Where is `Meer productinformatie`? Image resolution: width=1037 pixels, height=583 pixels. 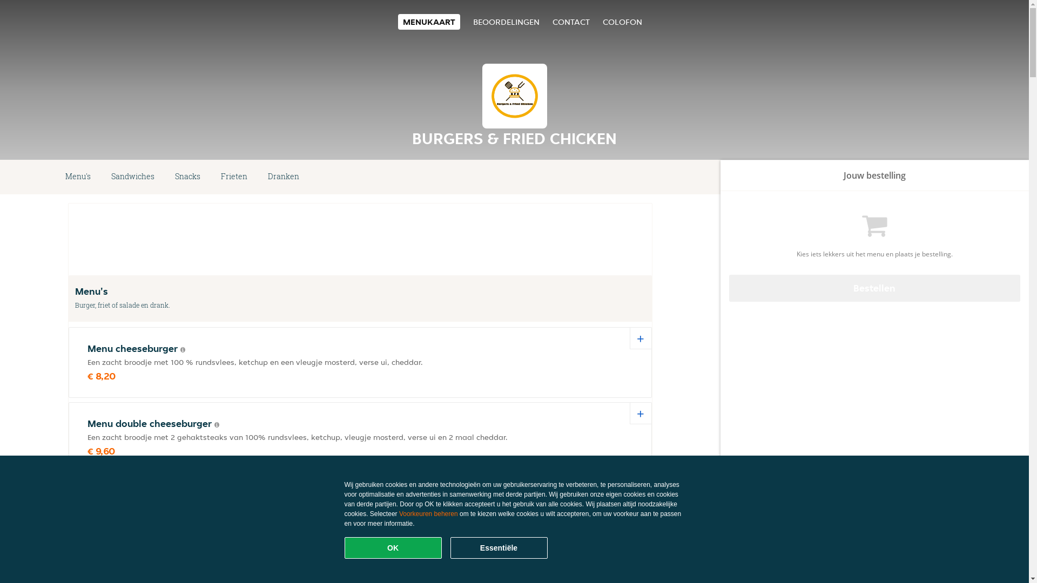
Meer productinformatie is located at coordinates (183, 350).